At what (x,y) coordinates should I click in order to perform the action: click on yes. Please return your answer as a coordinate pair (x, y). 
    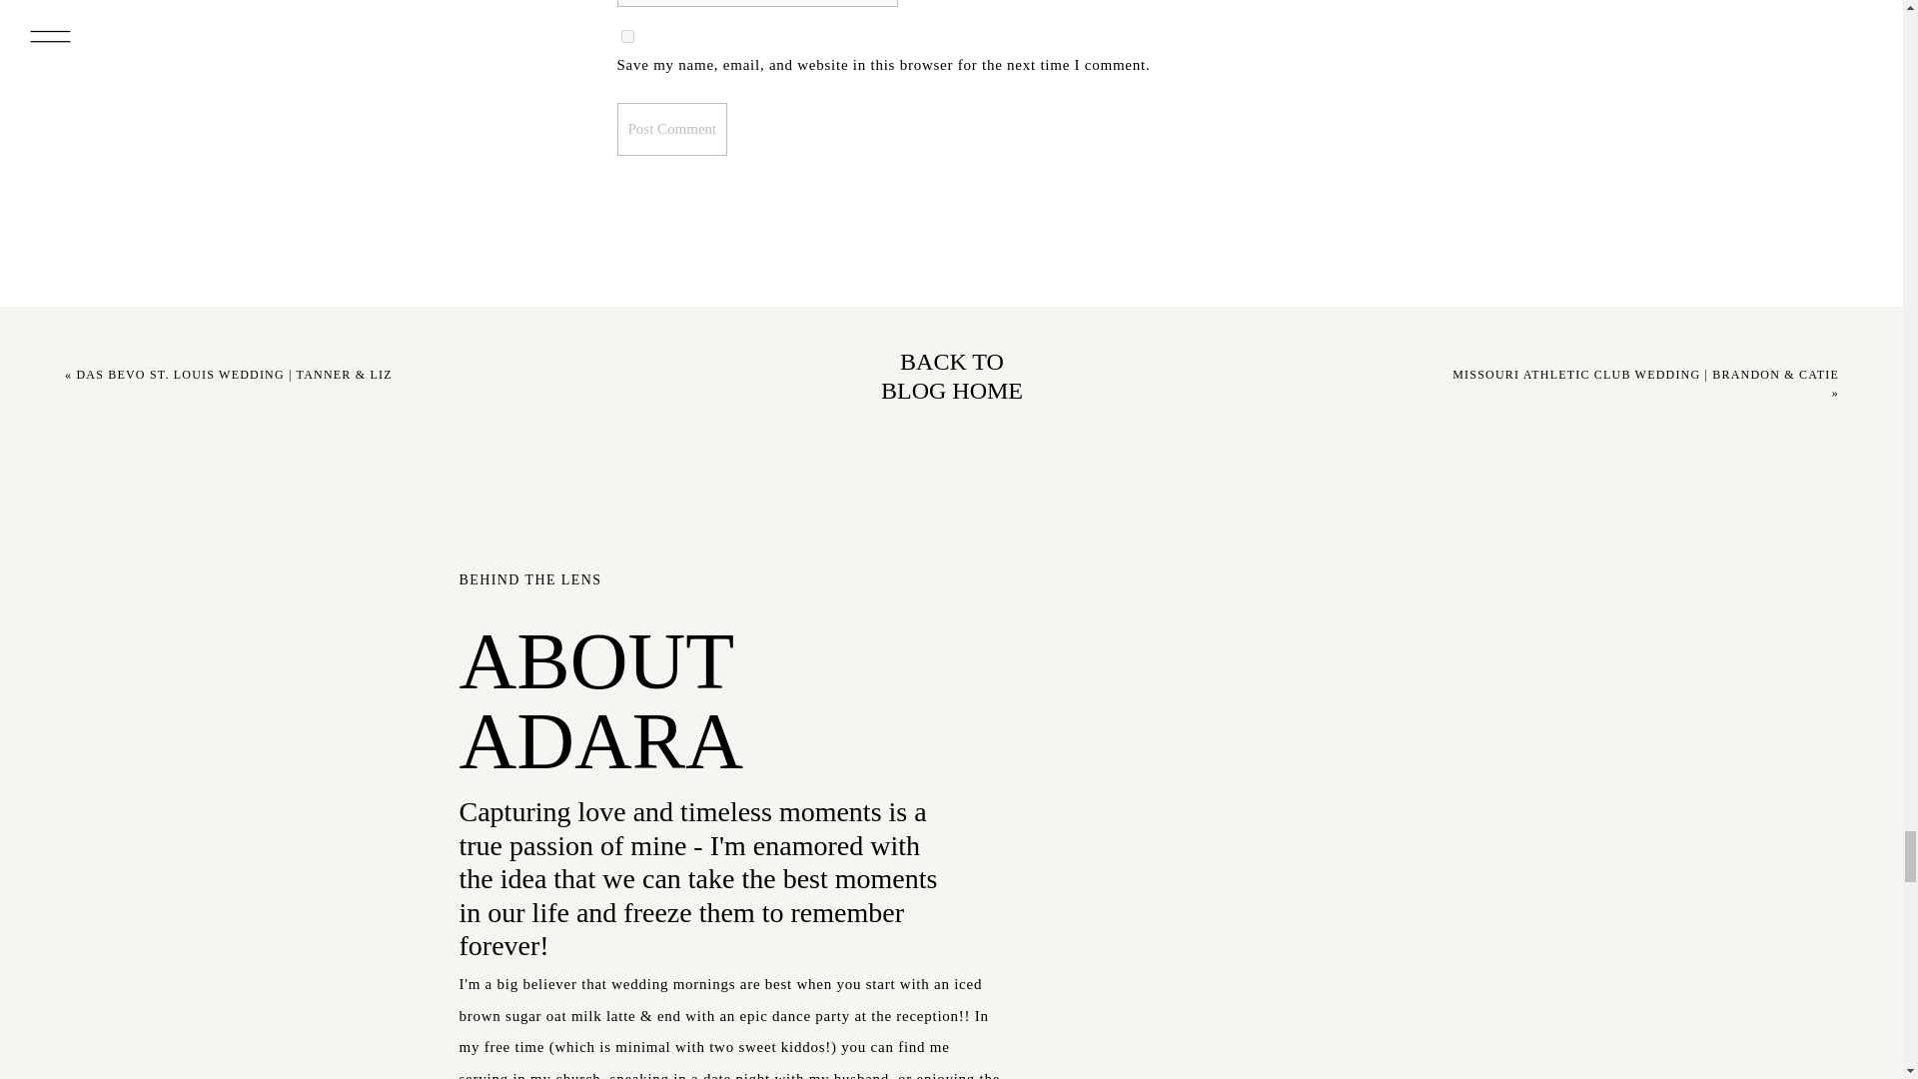
    Looking at the image, I should click on (627, 36).